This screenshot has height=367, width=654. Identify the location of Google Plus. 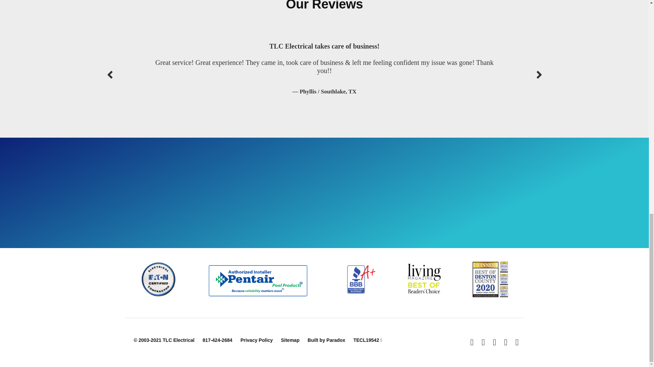
(494, 343).